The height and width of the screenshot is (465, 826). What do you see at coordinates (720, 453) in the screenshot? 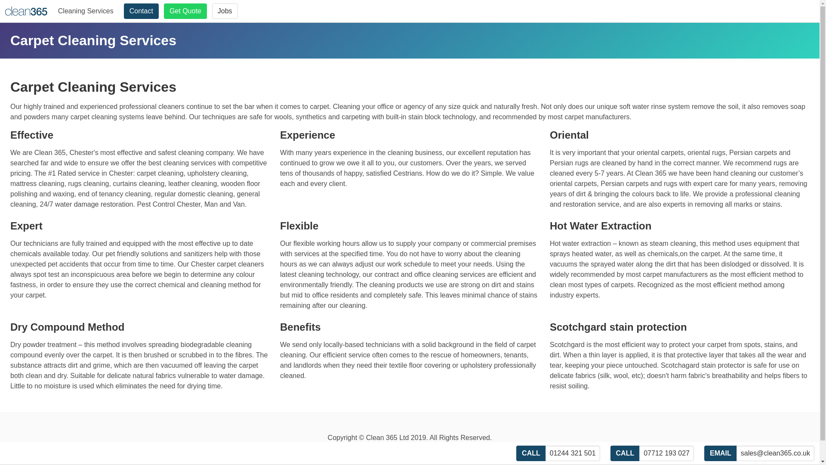
I see `EMAIL` at bounding box center [720, 453].